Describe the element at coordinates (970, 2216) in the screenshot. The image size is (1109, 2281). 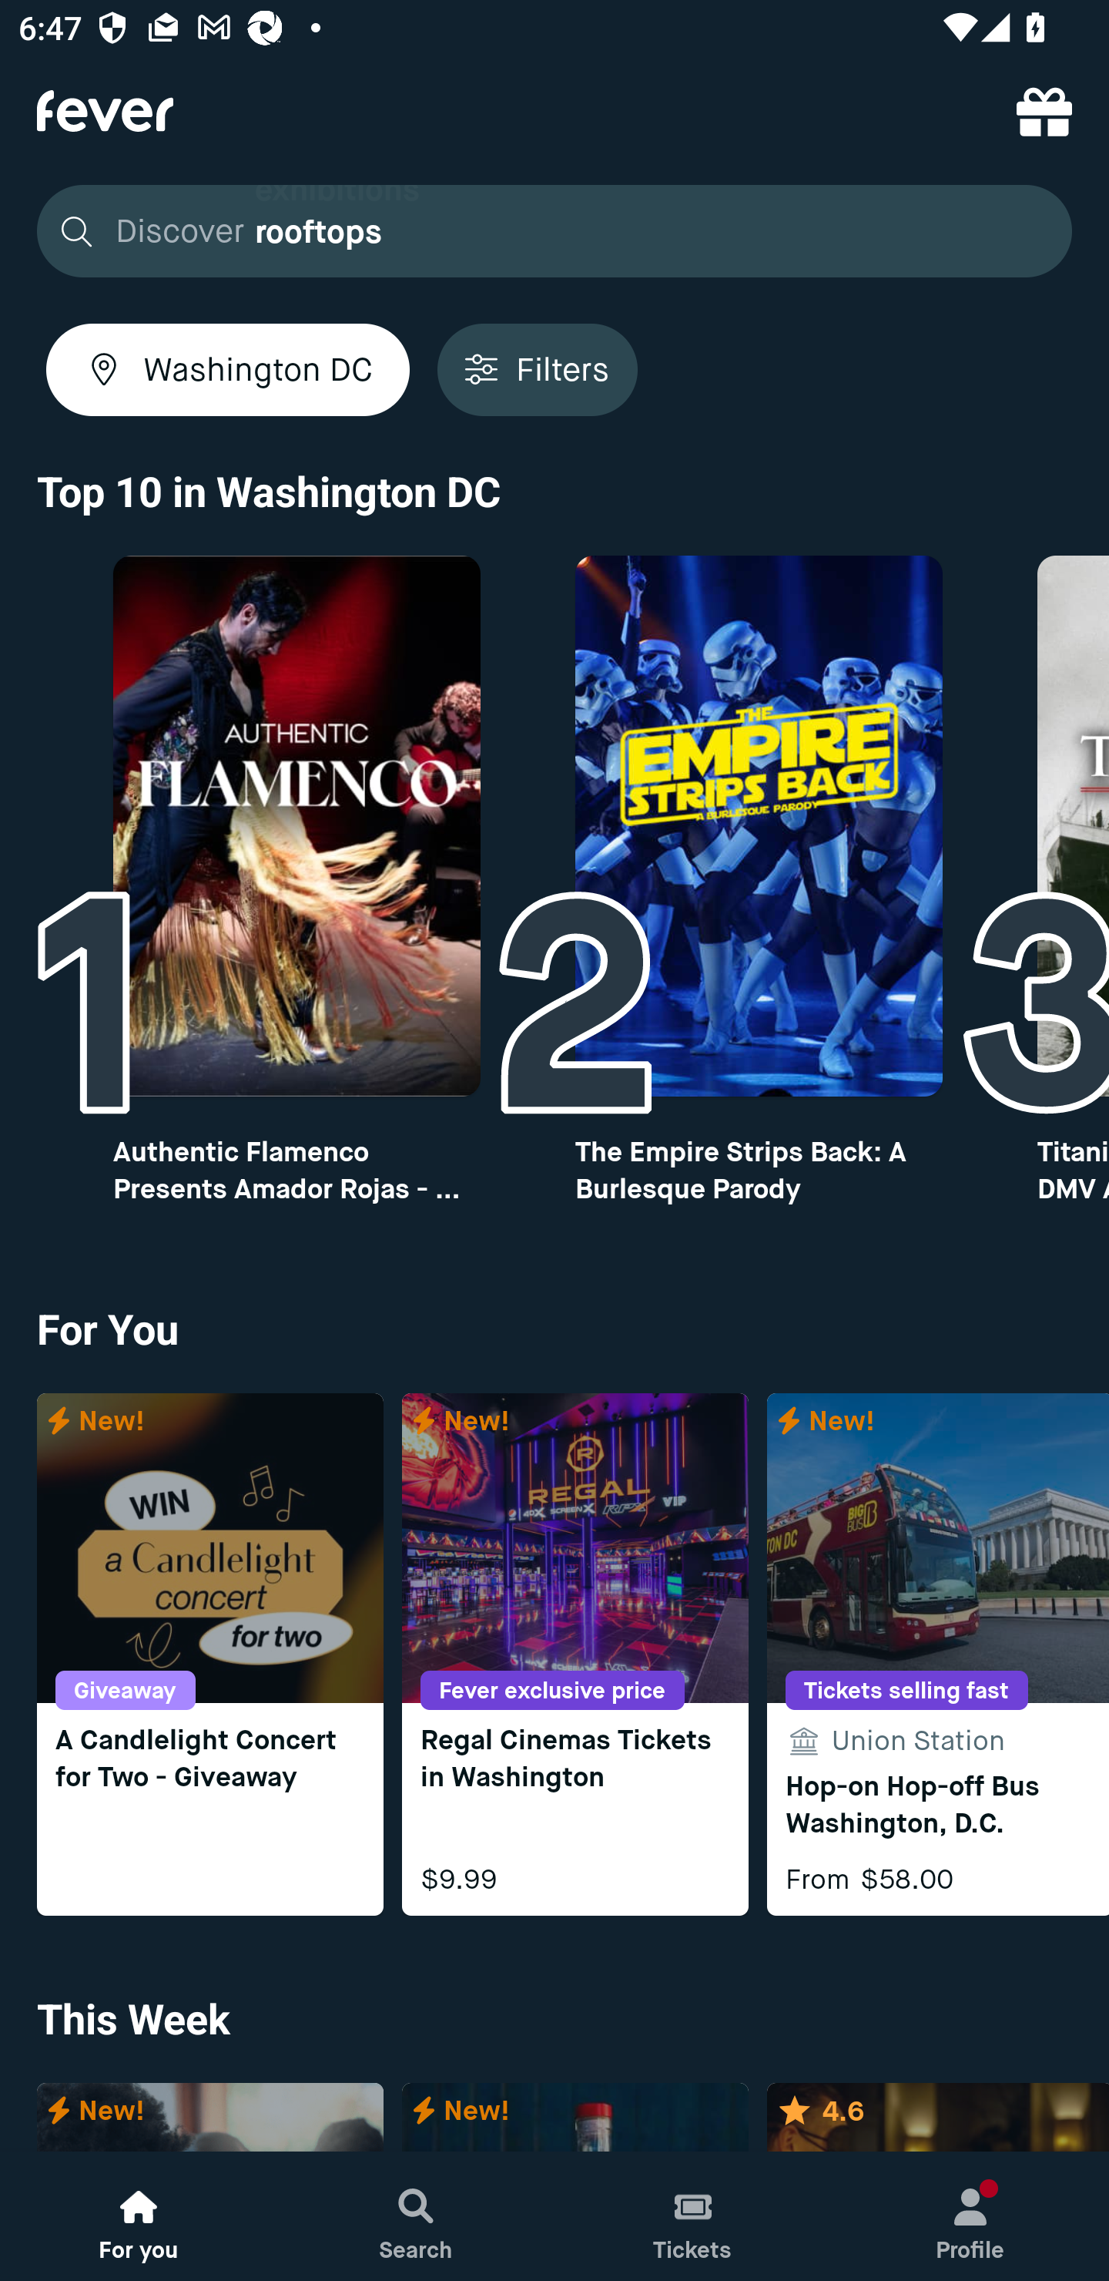
I see `Profile, New notification Profile` at that location.